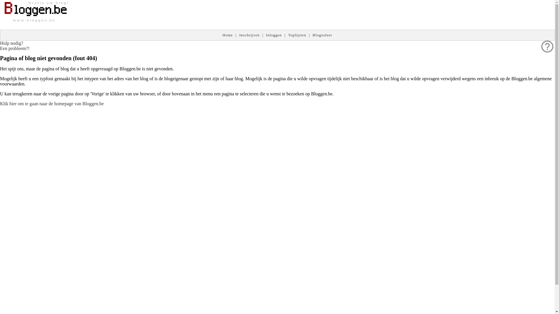  I want to click on Toplijsten, so click(297, 35).